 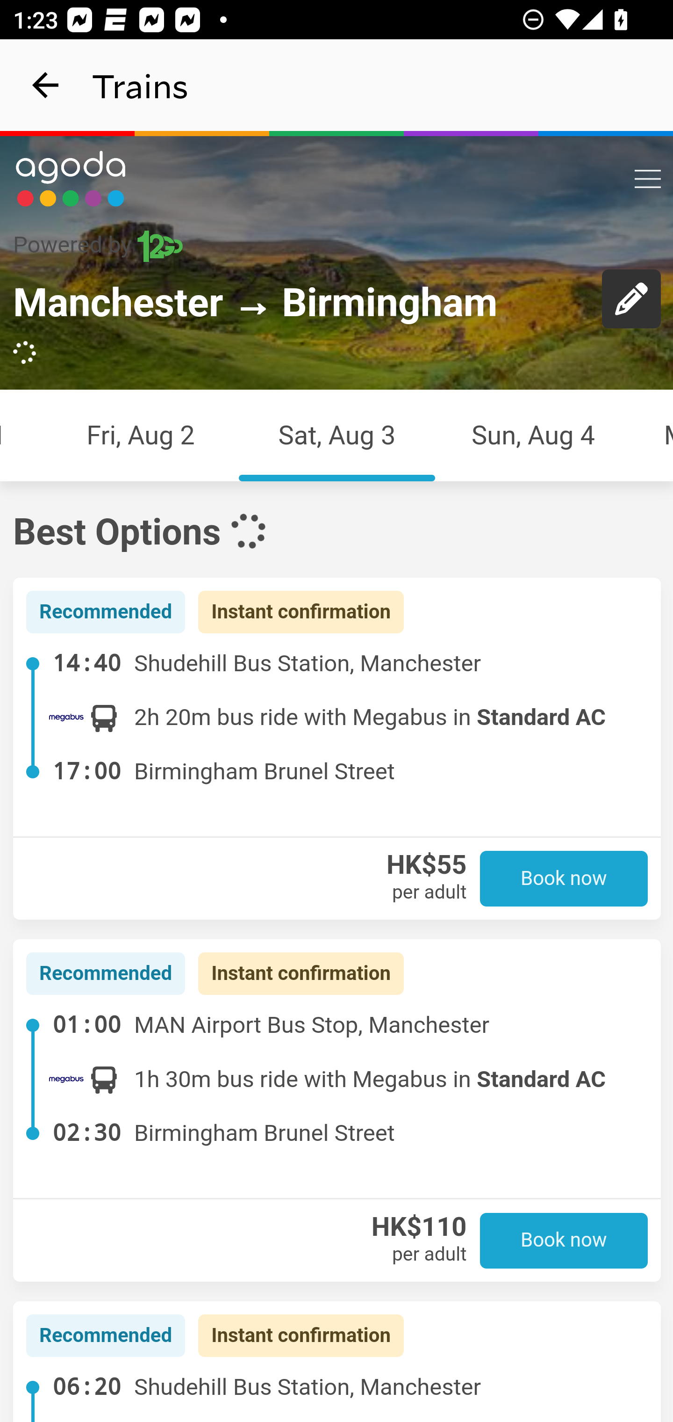 I want to click on Fri, Aug 2, so click(x=140, y=434).